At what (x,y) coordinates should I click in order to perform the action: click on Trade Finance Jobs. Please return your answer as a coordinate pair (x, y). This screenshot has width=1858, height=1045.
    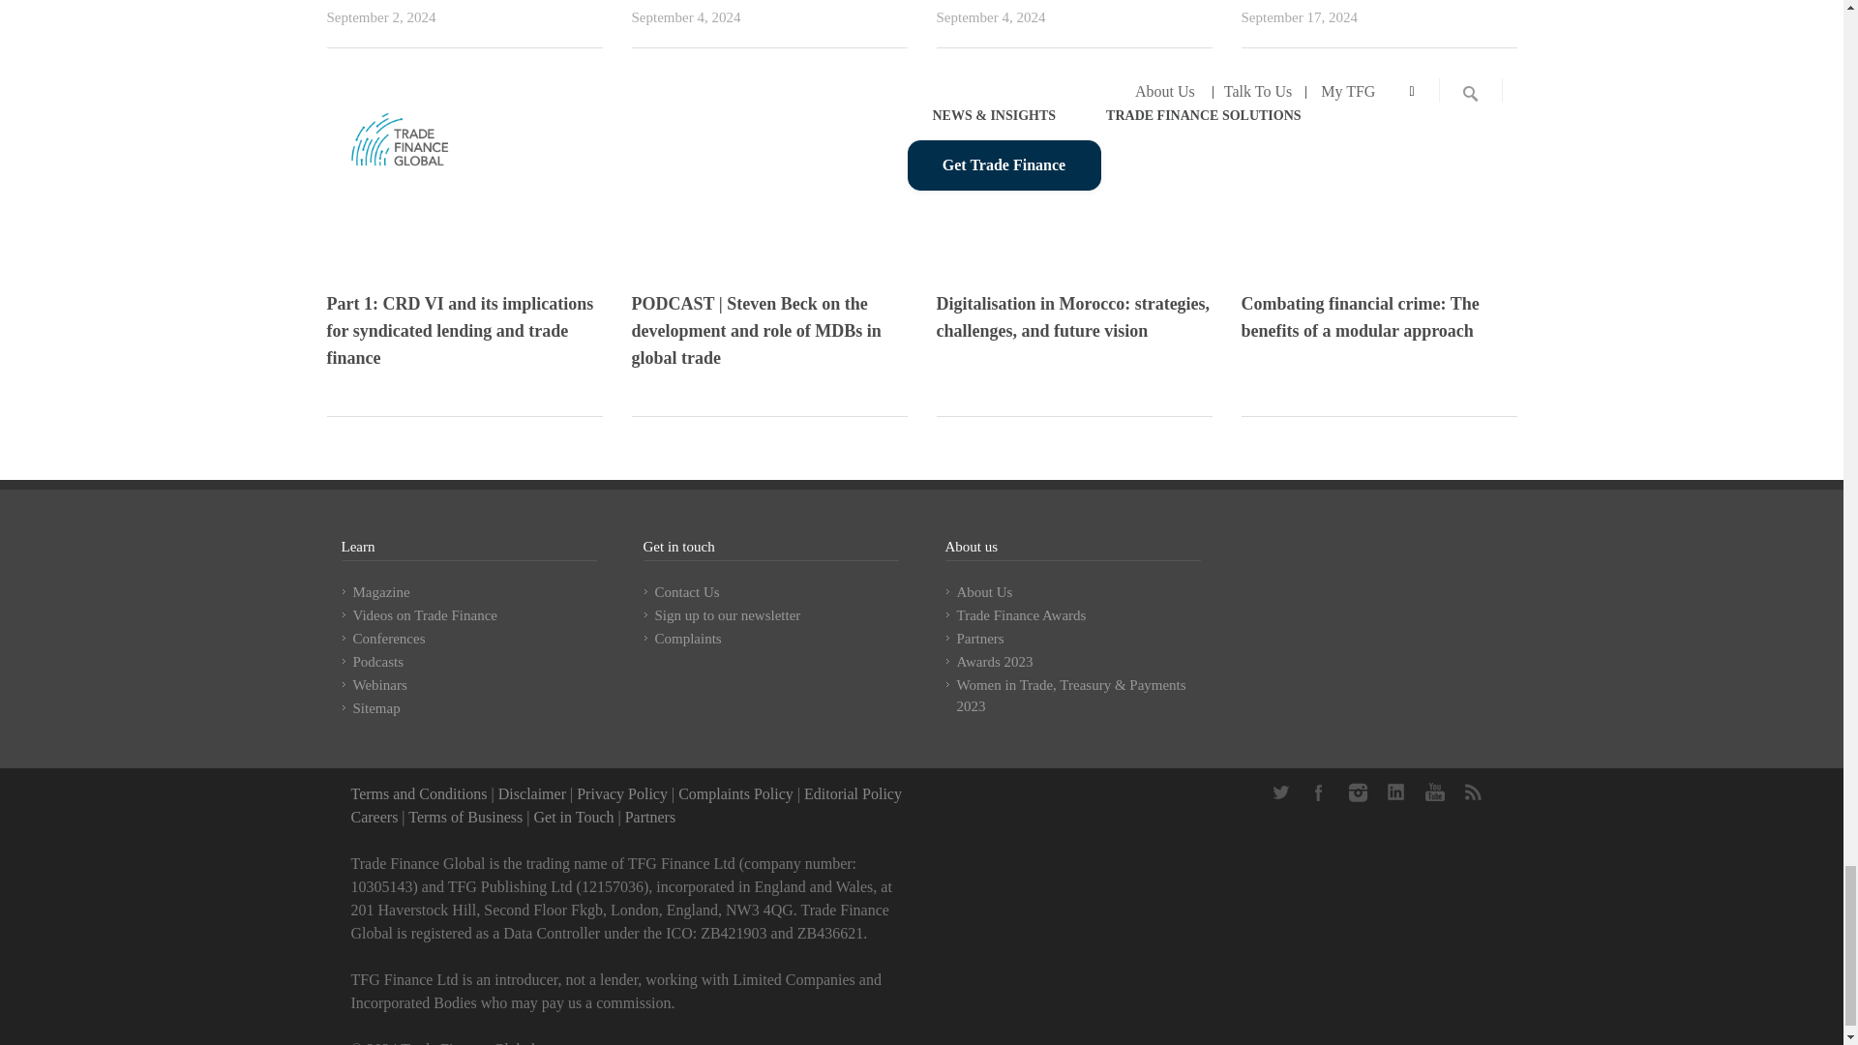
    Looking at the image, I should click on (374, 817).